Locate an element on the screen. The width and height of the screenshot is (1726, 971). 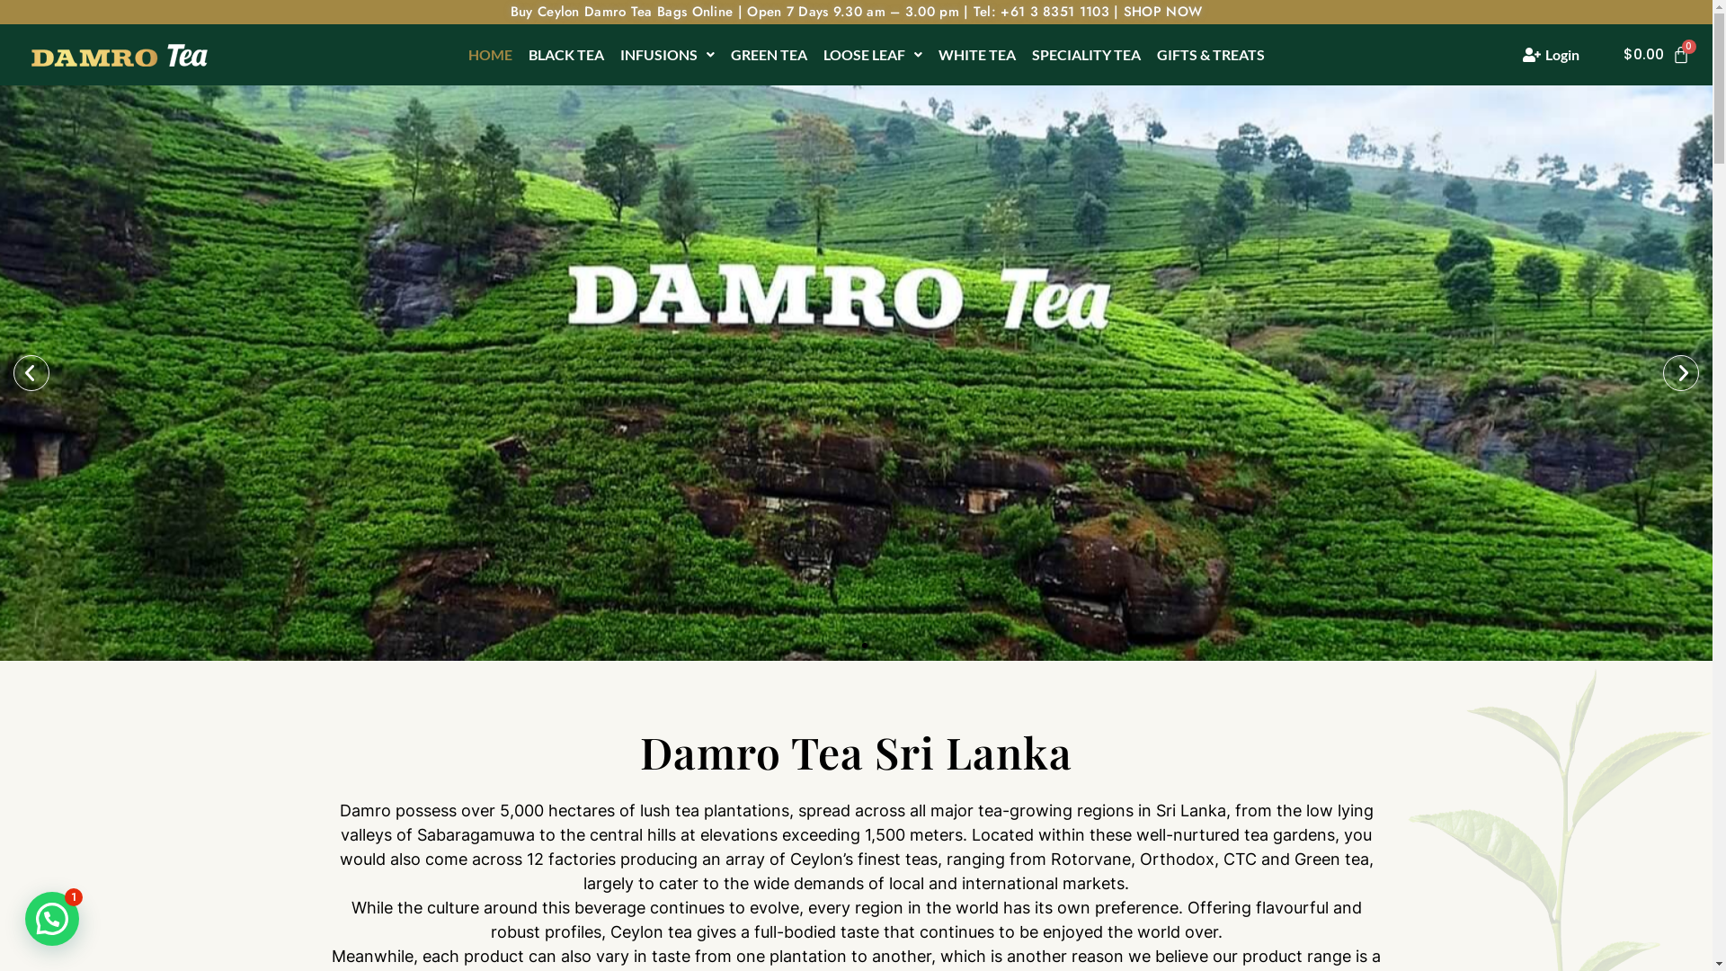
GIFTS & TREATS is located at coordinates (1211, 55).